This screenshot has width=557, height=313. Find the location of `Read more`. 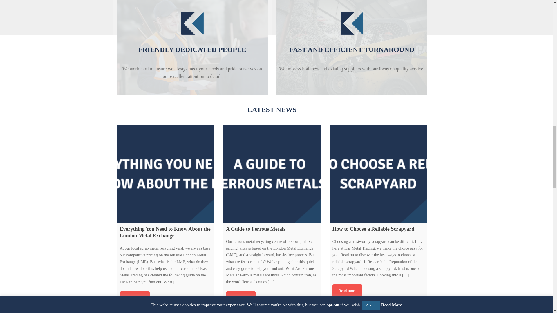

Read more is located at coordinates (241, 298).